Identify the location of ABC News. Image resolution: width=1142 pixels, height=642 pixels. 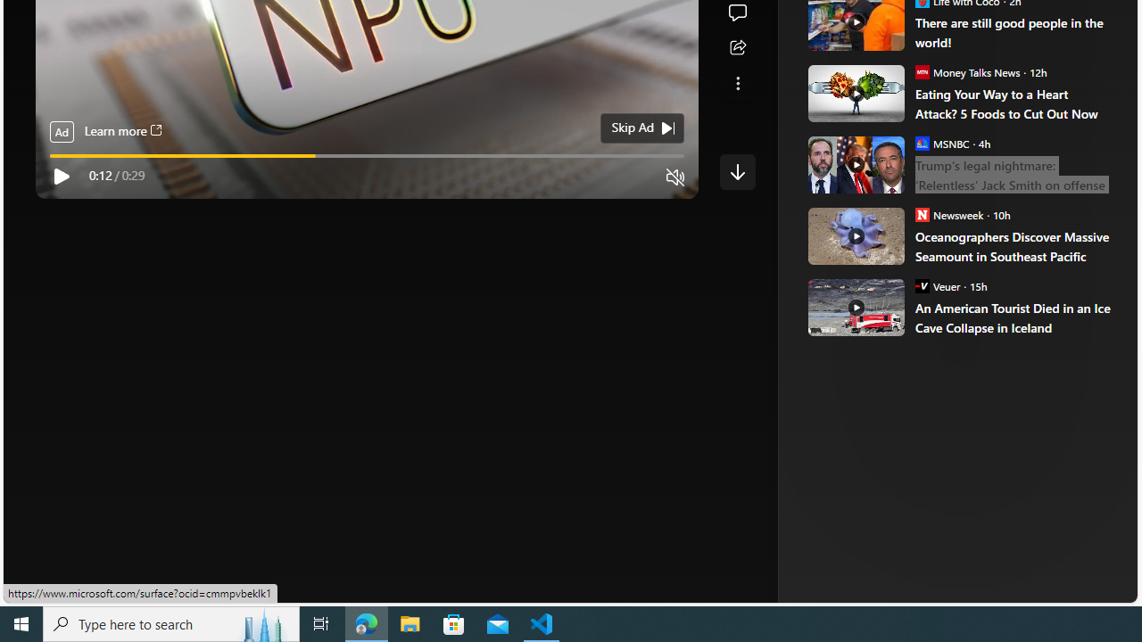
(869, 11).